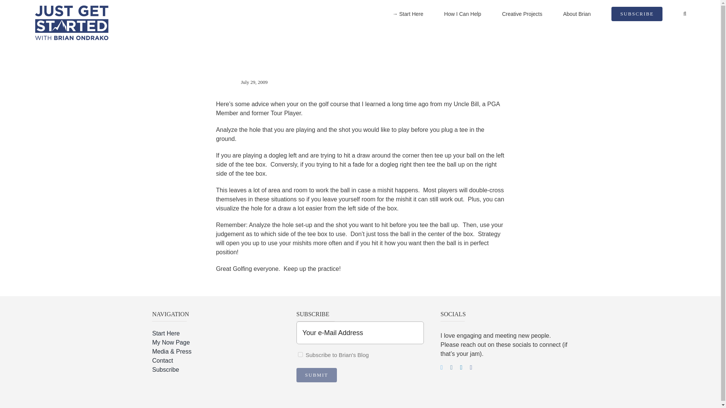 This screenshot has width=726, height=408. I want to click on Subscribe to Brian's Blog, so click(300, 354).